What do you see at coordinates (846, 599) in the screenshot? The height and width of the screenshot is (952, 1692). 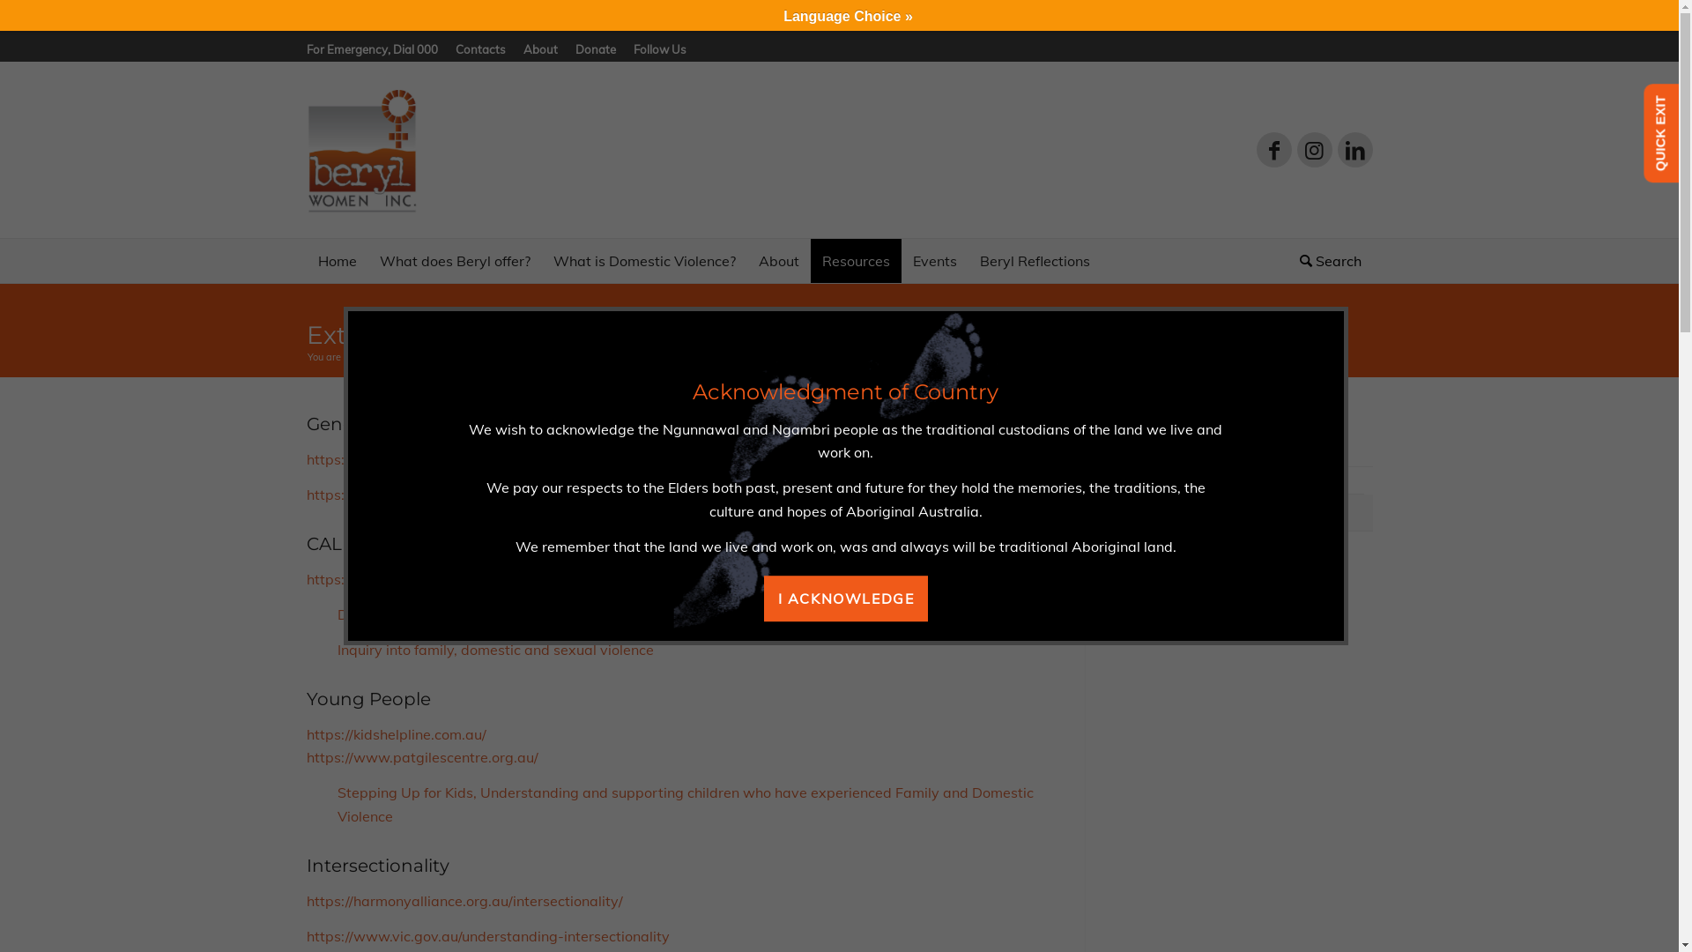 I see `I ACKNOWLEDGE` at bounding box center [846, 599].